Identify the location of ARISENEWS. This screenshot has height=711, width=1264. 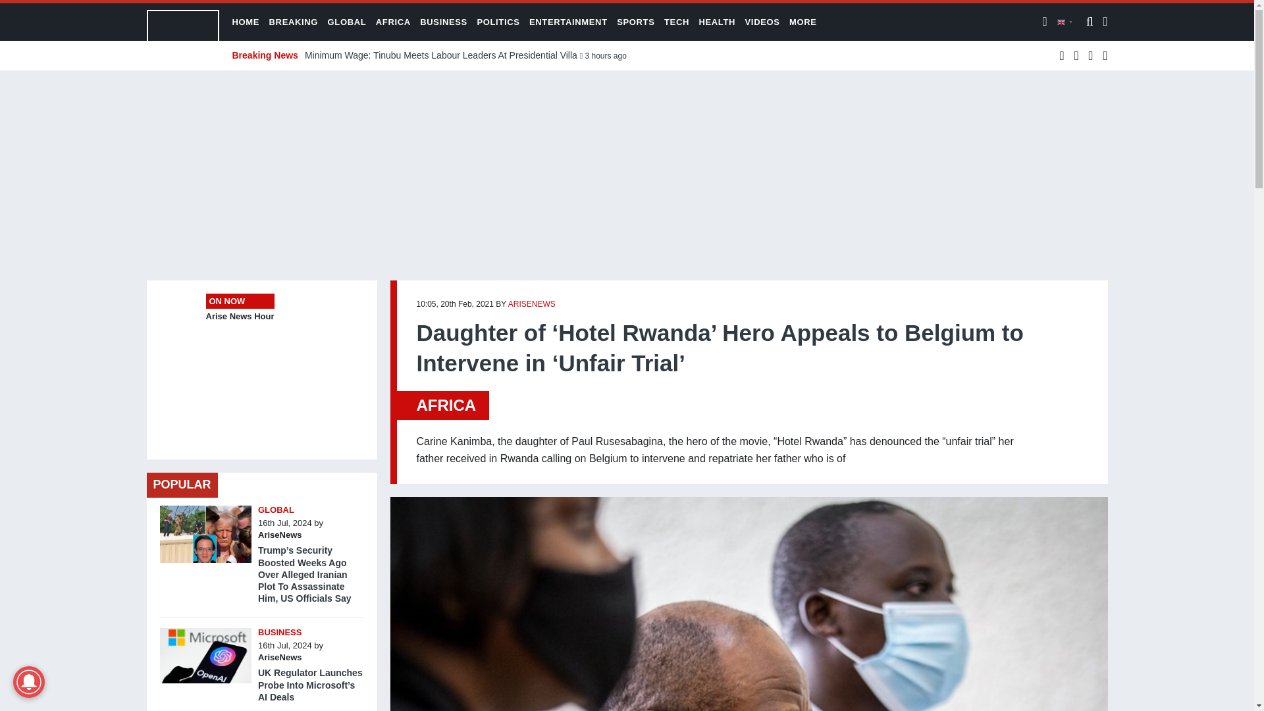
(532, 303).